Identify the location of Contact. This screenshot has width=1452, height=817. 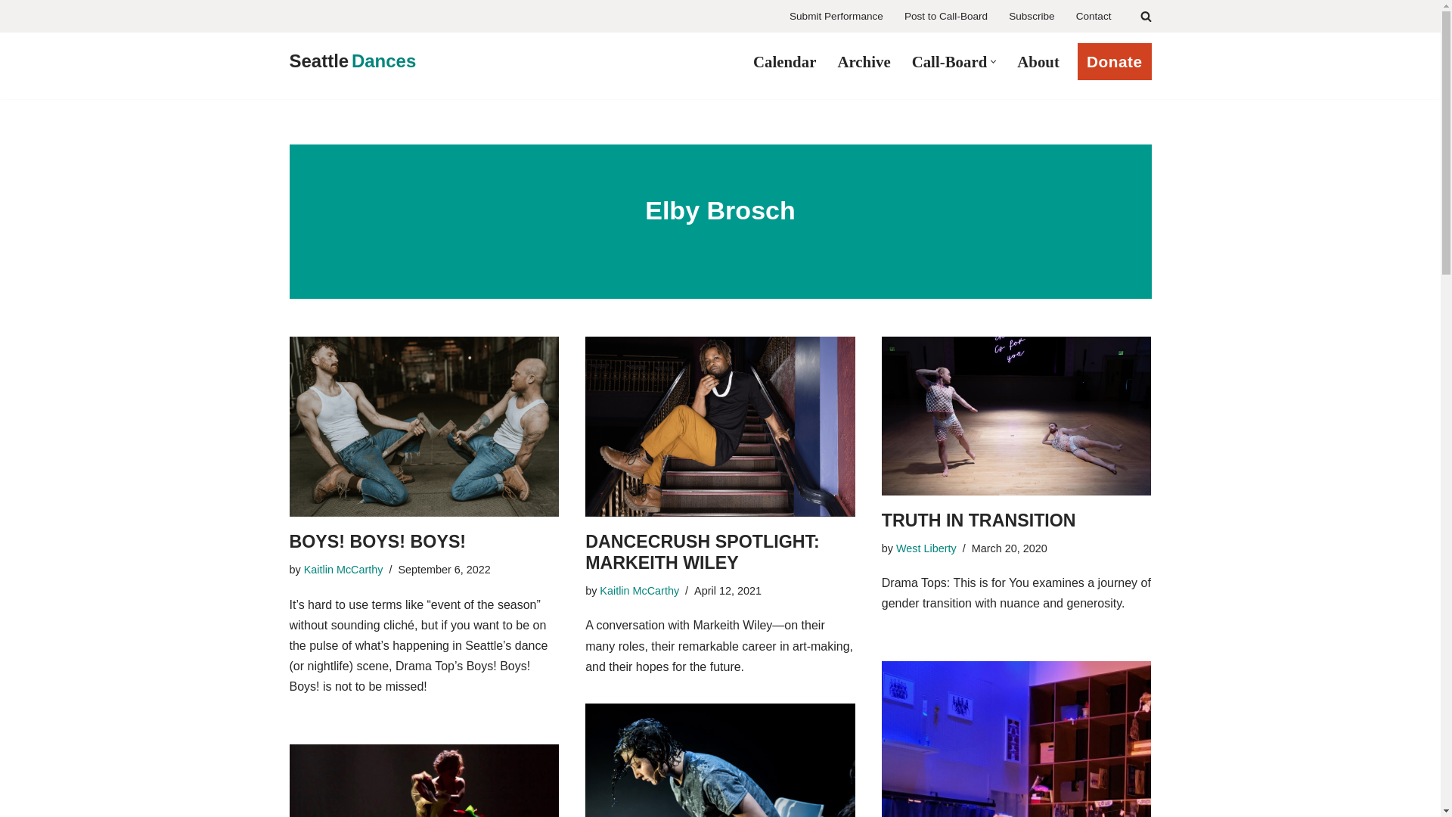
(1094, 17).